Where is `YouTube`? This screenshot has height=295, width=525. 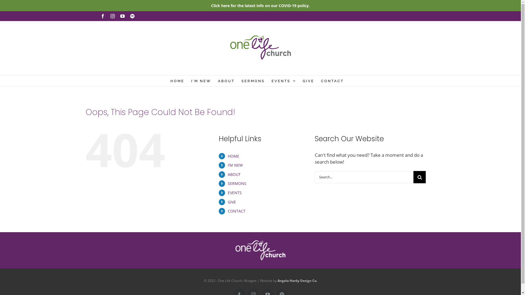
YouTube is located at coordinates (122, 16).